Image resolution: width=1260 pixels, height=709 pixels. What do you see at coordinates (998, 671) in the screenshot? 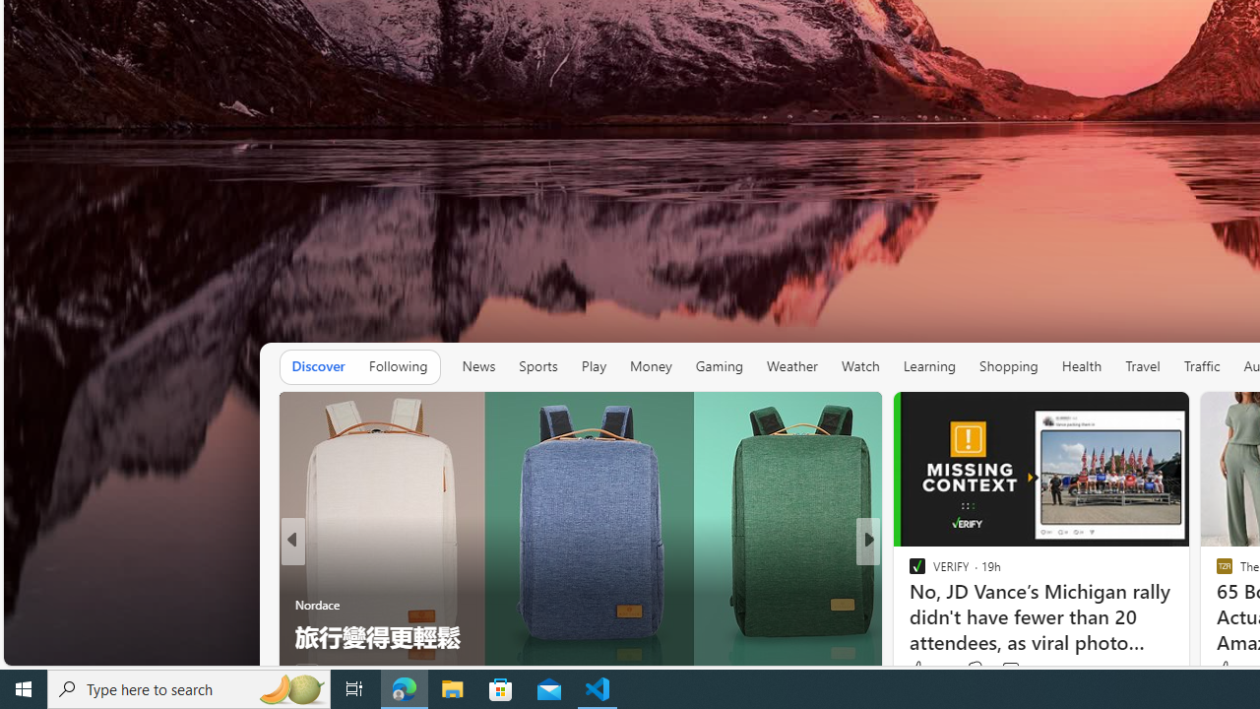
I see `View comments 12 Comment` at bounding box center [998, 671].